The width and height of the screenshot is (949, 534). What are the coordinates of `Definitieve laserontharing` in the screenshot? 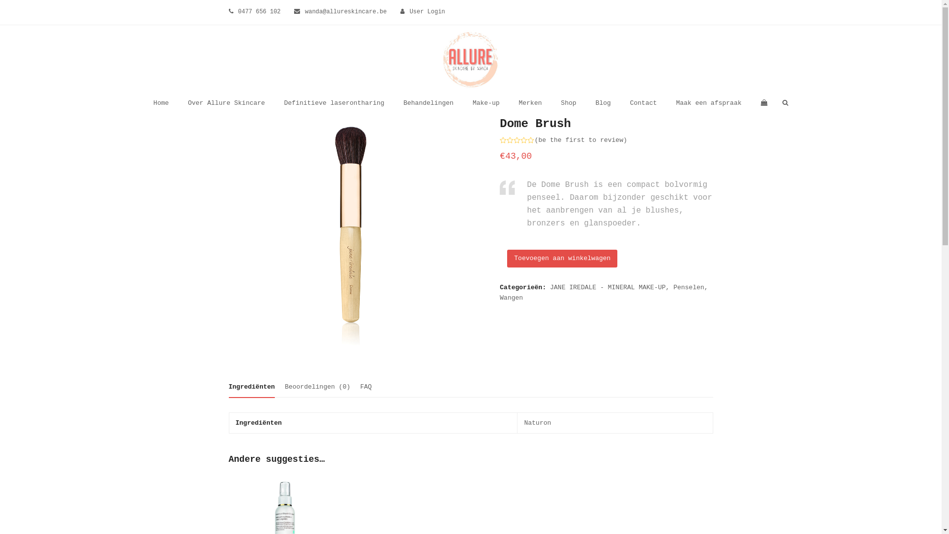 It's located at (334, 103).